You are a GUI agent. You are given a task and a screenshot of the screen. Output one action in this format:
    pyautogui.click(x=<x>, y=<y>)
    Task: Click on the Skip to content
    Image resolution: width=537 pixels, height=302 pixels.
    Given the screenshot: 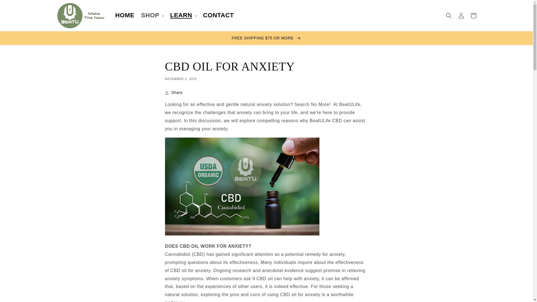 What is the action you would take?
    pyautogui.click(x=17, y=6)
    